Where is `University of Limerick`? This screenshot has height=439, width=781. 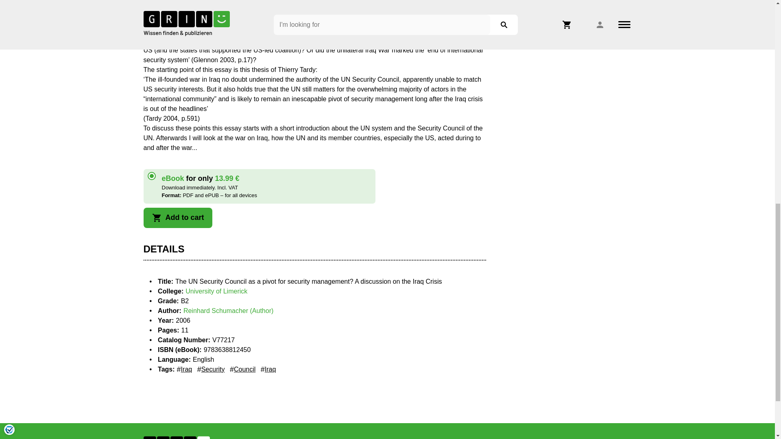 University of Limerick is located at coordinates (216, 291).